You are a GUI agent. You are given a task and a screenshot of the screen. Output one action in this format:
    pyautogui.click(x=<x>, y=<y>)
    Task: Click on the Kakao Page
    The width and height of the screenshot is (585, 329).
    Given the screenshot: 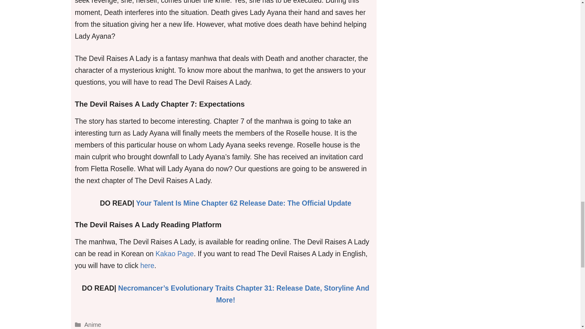 What is the action you would take?
    pyautogui.click(x=174, y=253)
    